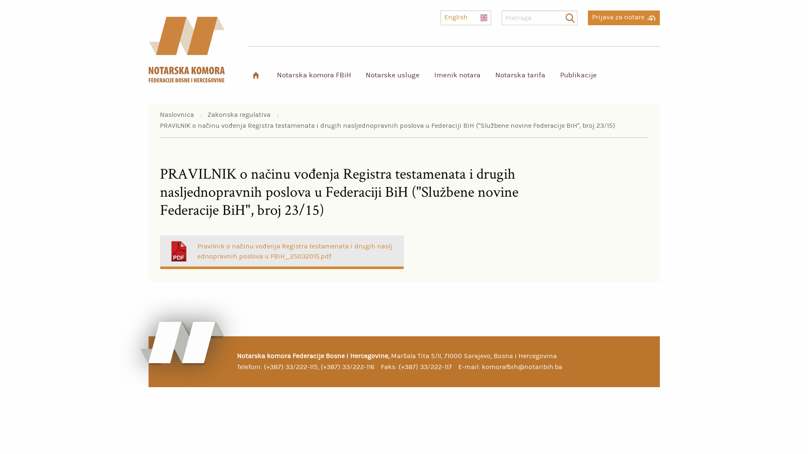 This screenshot has height=454, width=808. I want to click on Publikacije, so click(578, 75).